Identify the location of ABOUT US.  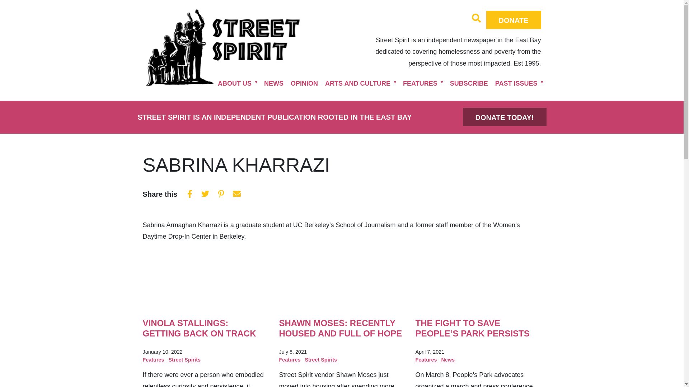
(235, 83).